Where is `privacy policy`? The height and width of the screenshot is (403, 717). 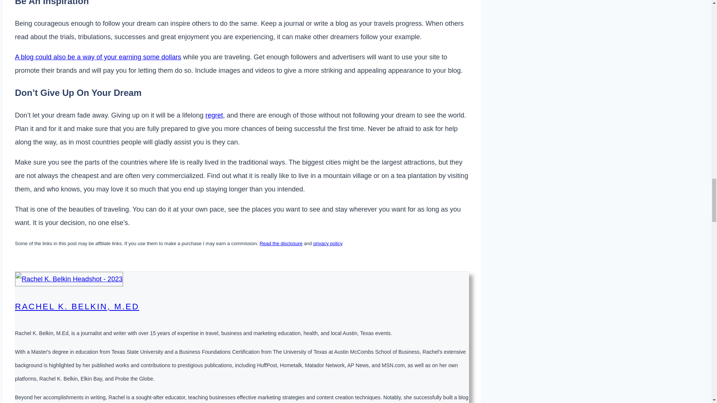
privacy policy is located at coordinates (328, 243).